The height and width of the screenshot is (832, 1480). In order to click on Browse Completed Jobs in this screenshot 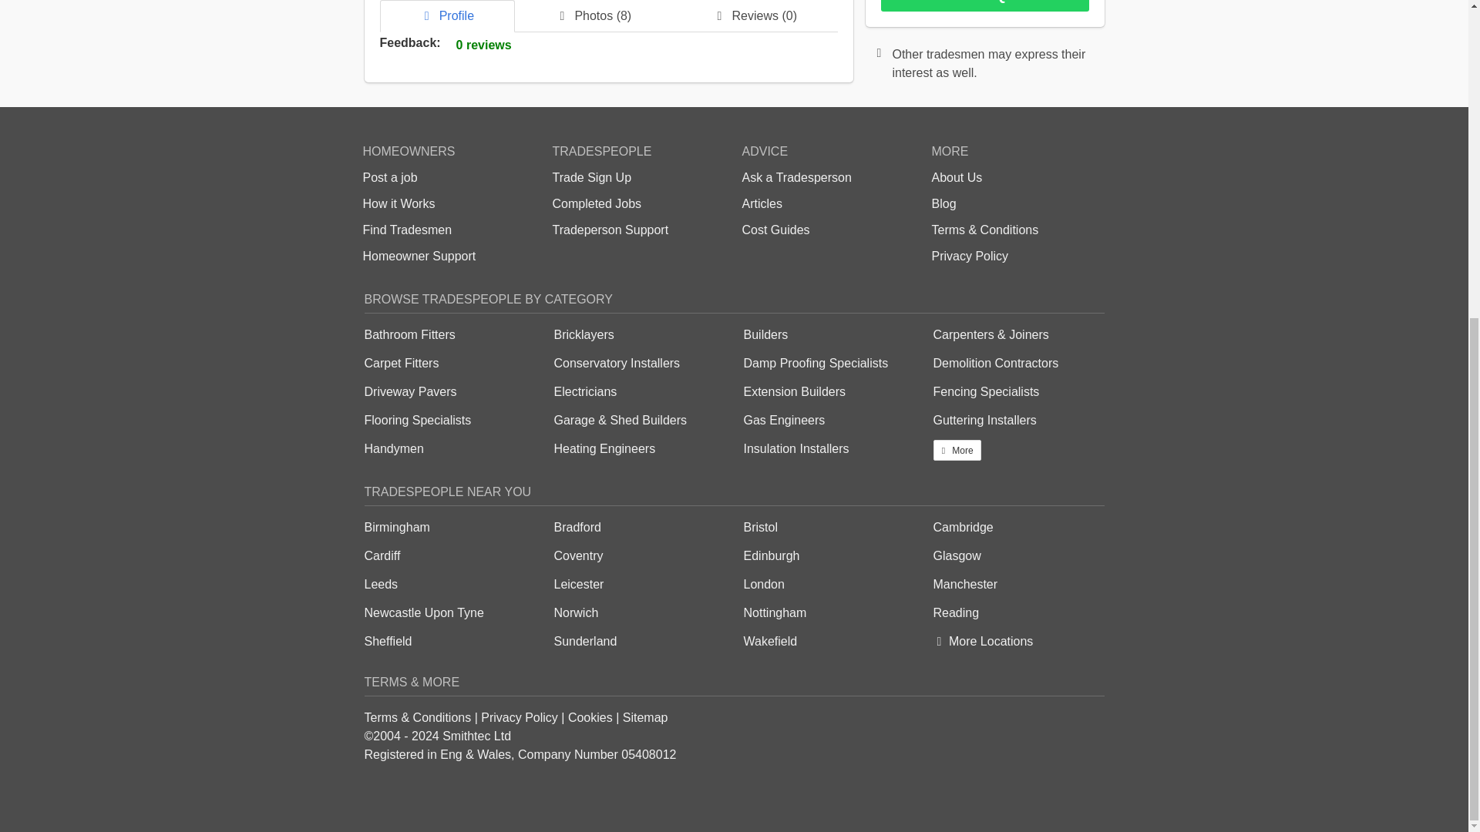, I will do `click(597, 203)`.